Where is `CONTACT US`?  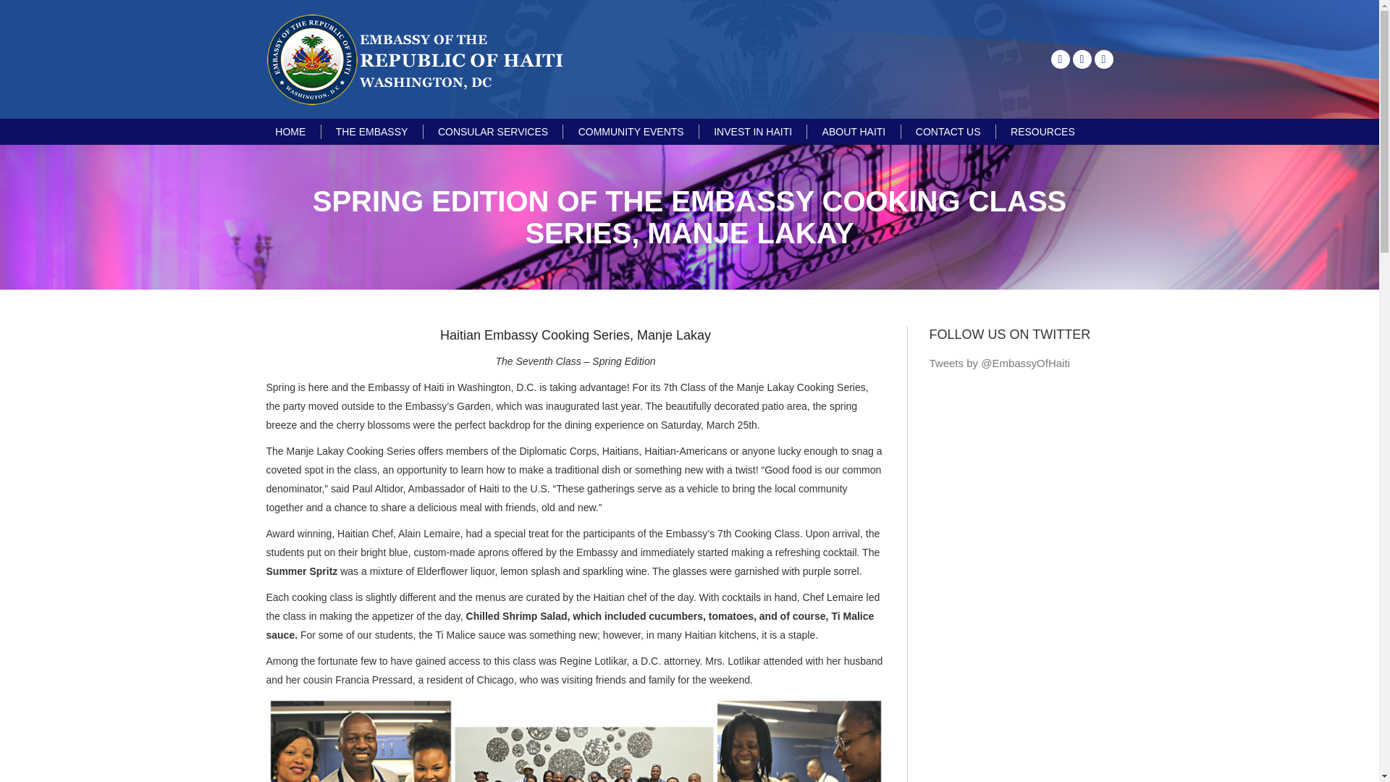
CONTACT US is located at coordinates (948, 132).